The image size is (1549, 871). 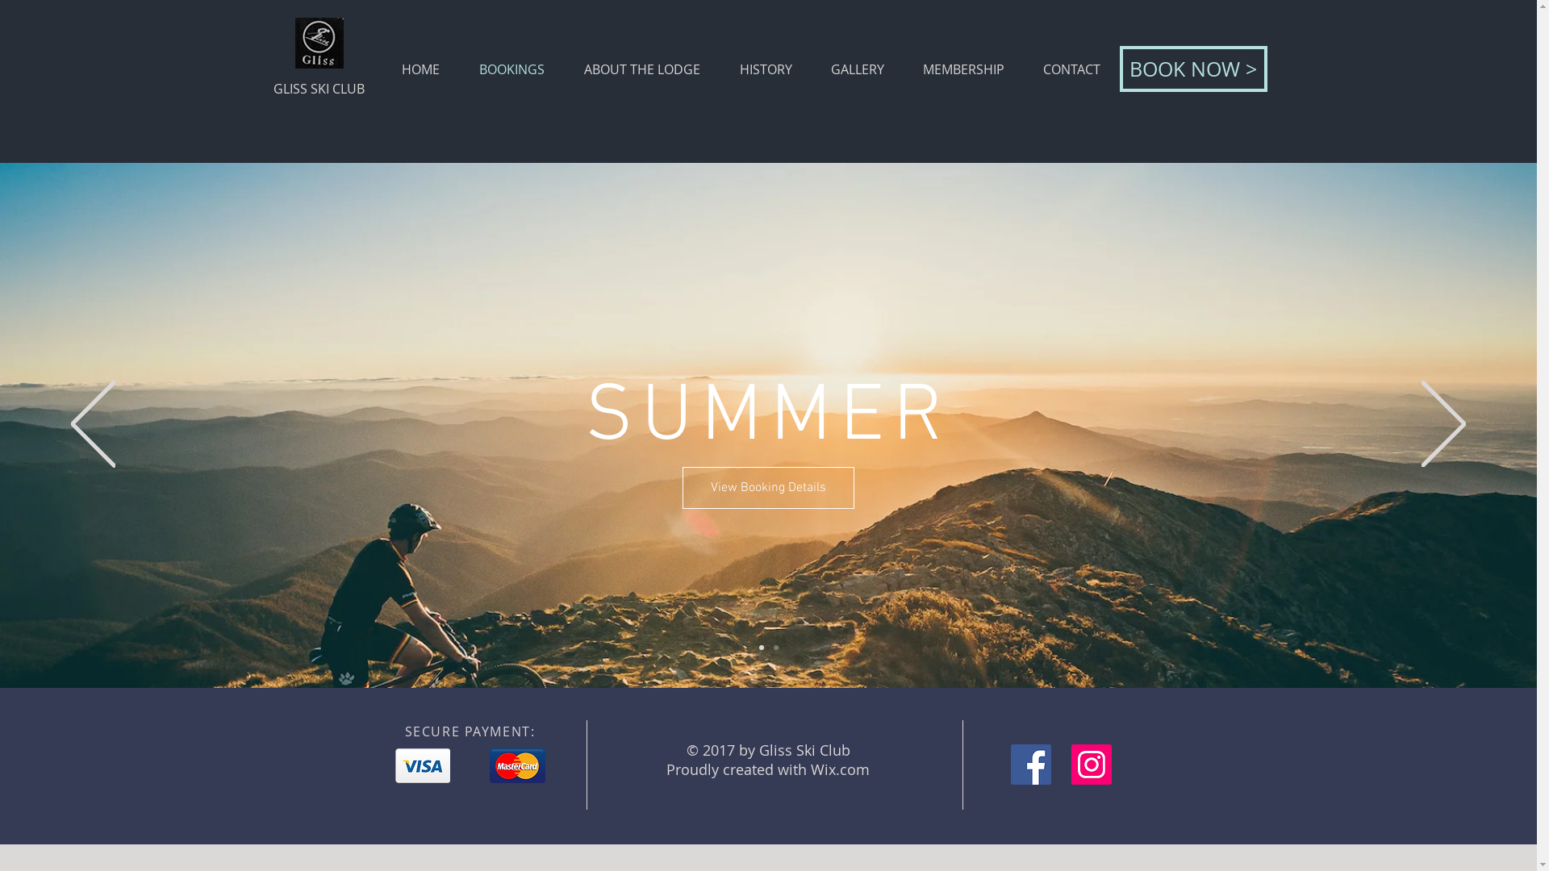 What do you see at coordinates (421, 69) in the screenshot?
I see `HOME` at bounding box center [421, 69].